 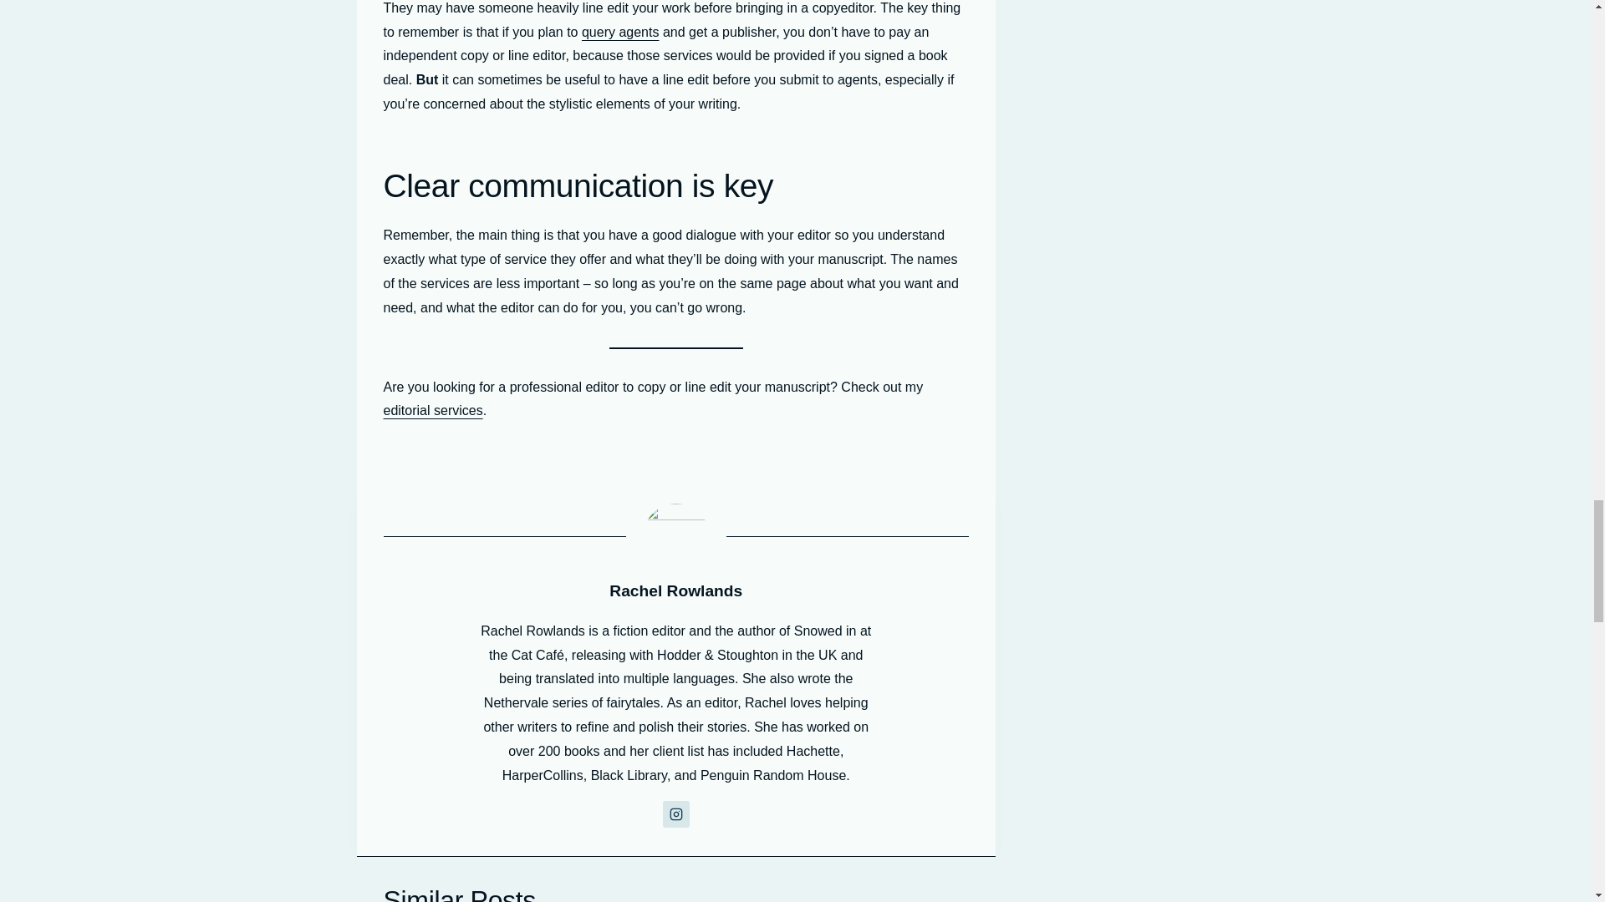 I want to click on Rachel Rowlands, so click(x=675, y=590).